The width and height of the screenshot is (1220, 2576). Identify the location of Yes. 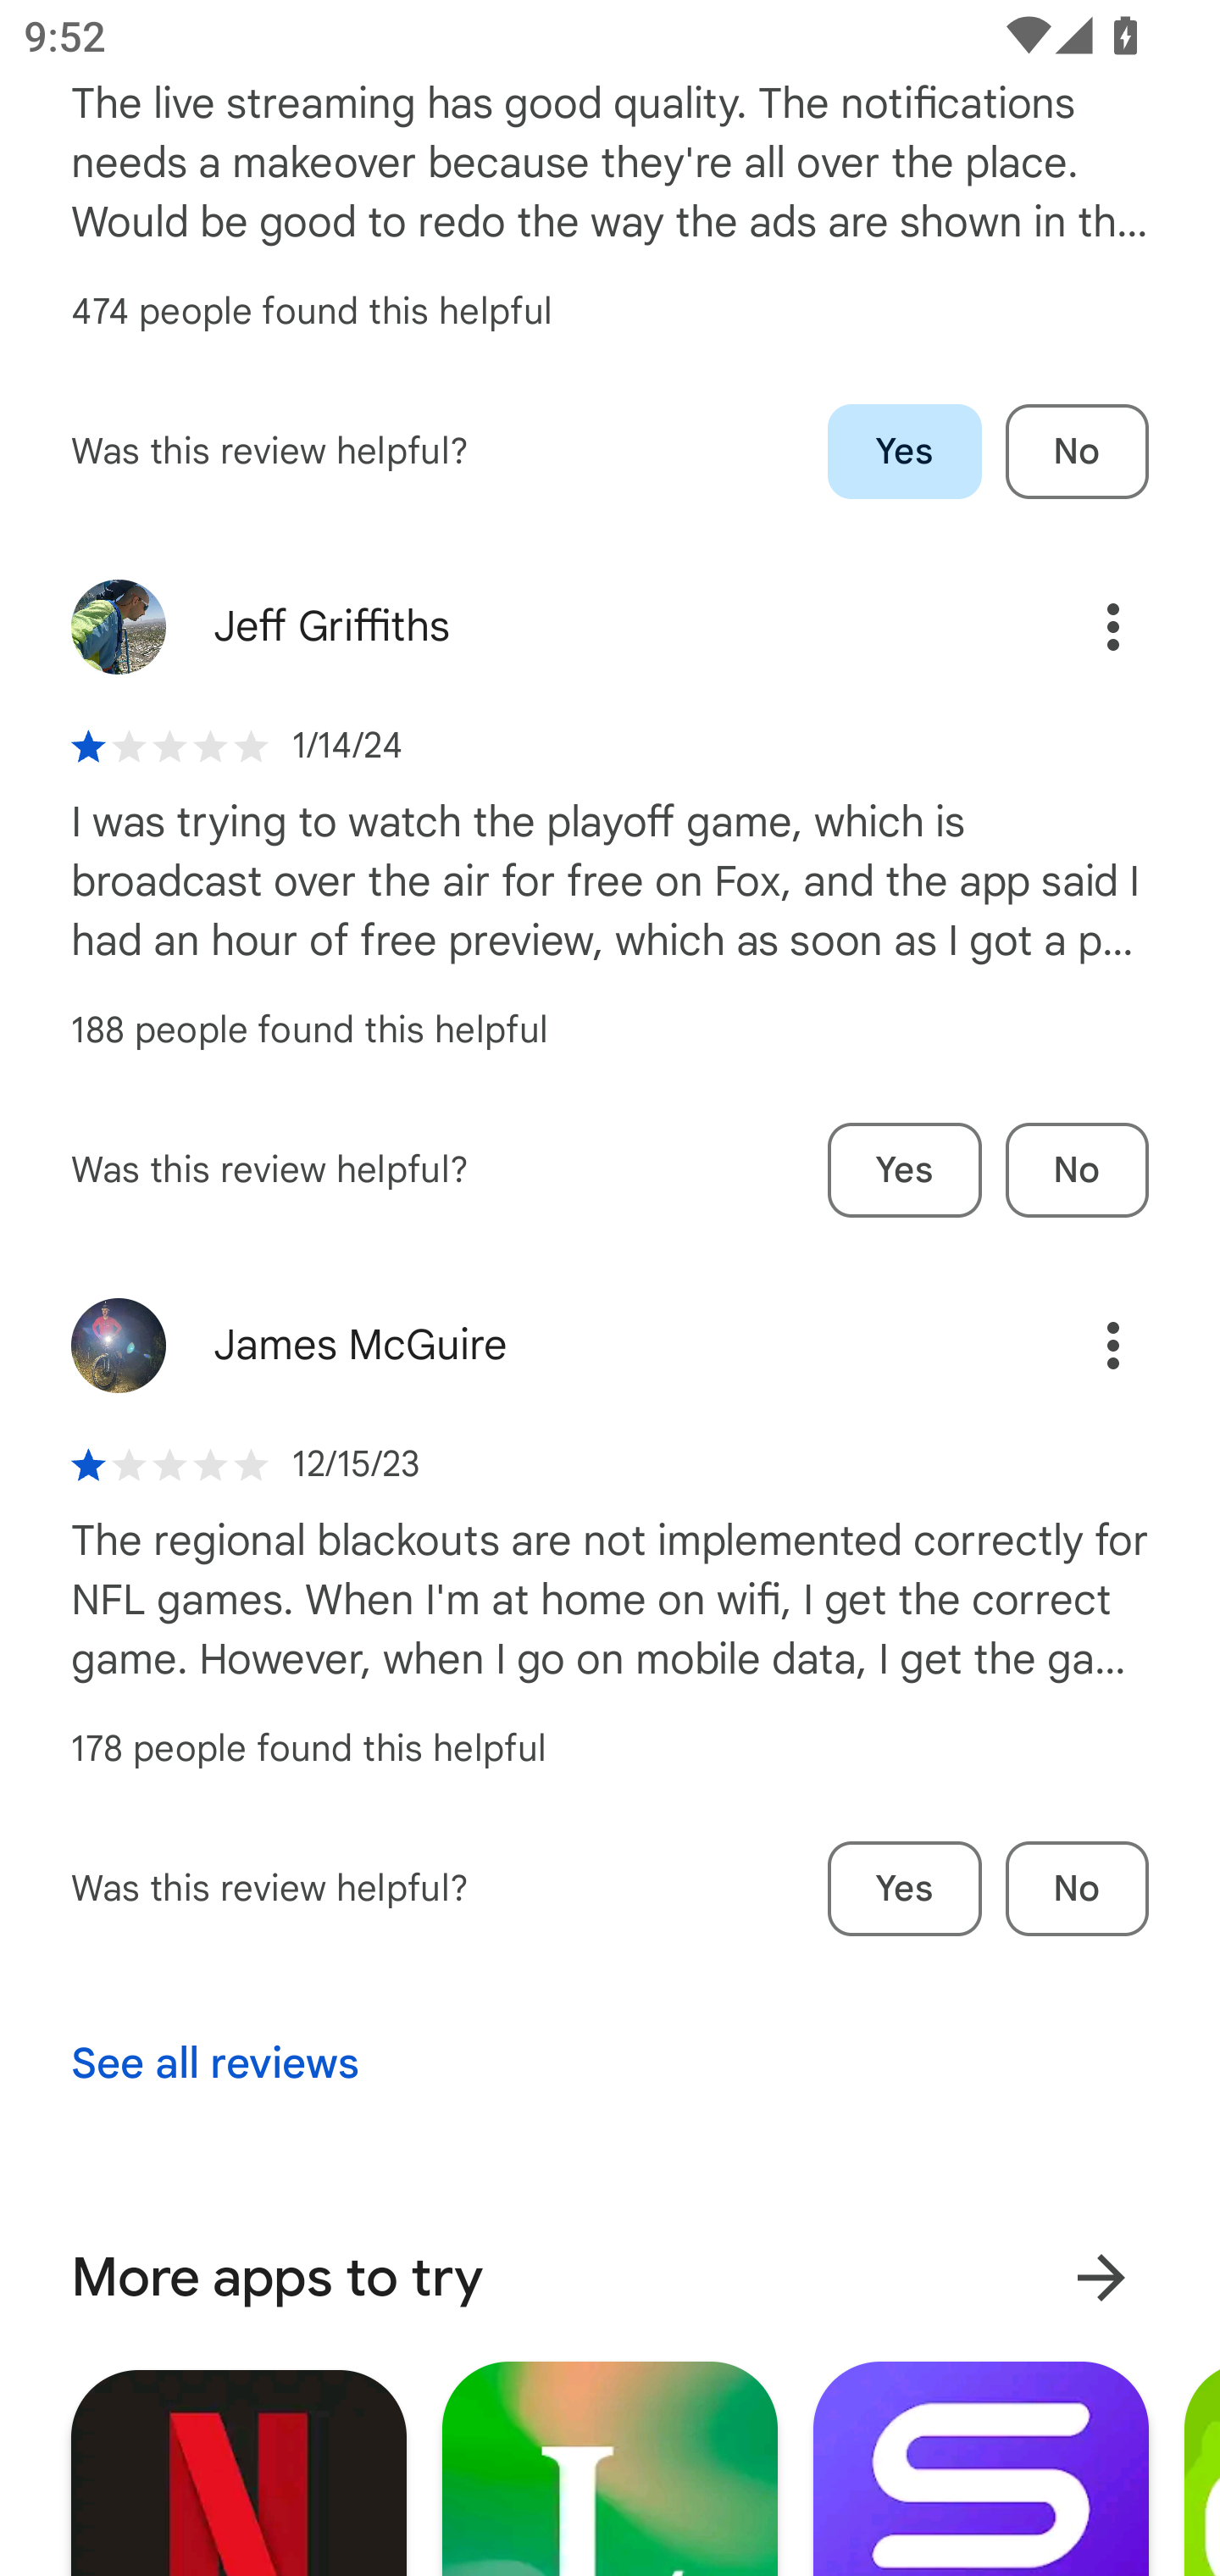
(905, 1171).